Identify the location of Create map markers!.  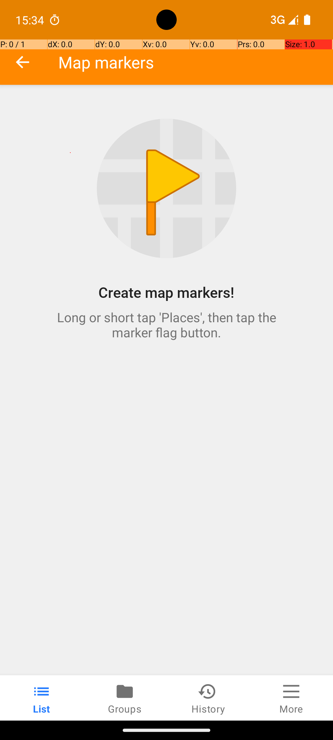
(166, 292).